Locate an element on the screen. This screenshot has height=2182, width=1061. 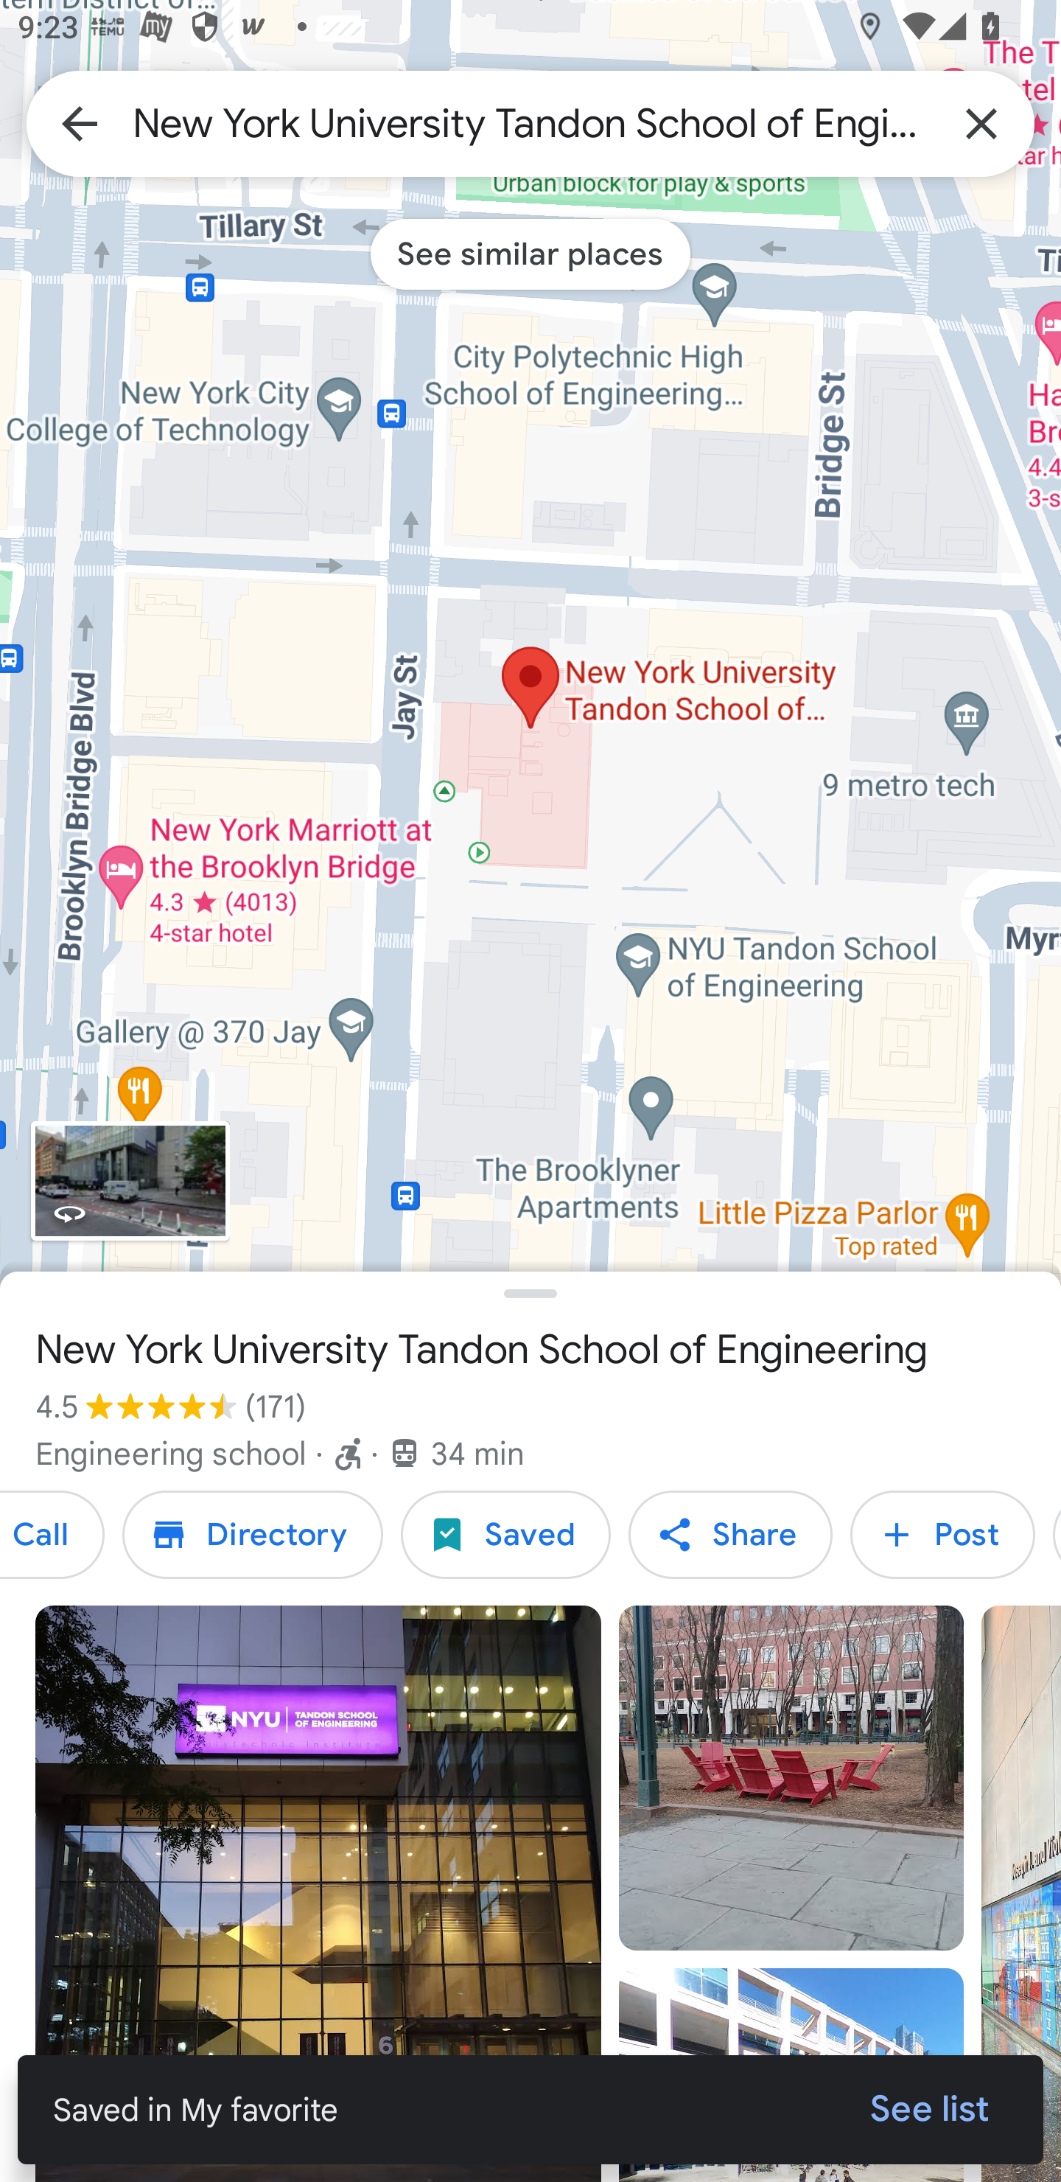
Back is located at coordinates (80, 122).